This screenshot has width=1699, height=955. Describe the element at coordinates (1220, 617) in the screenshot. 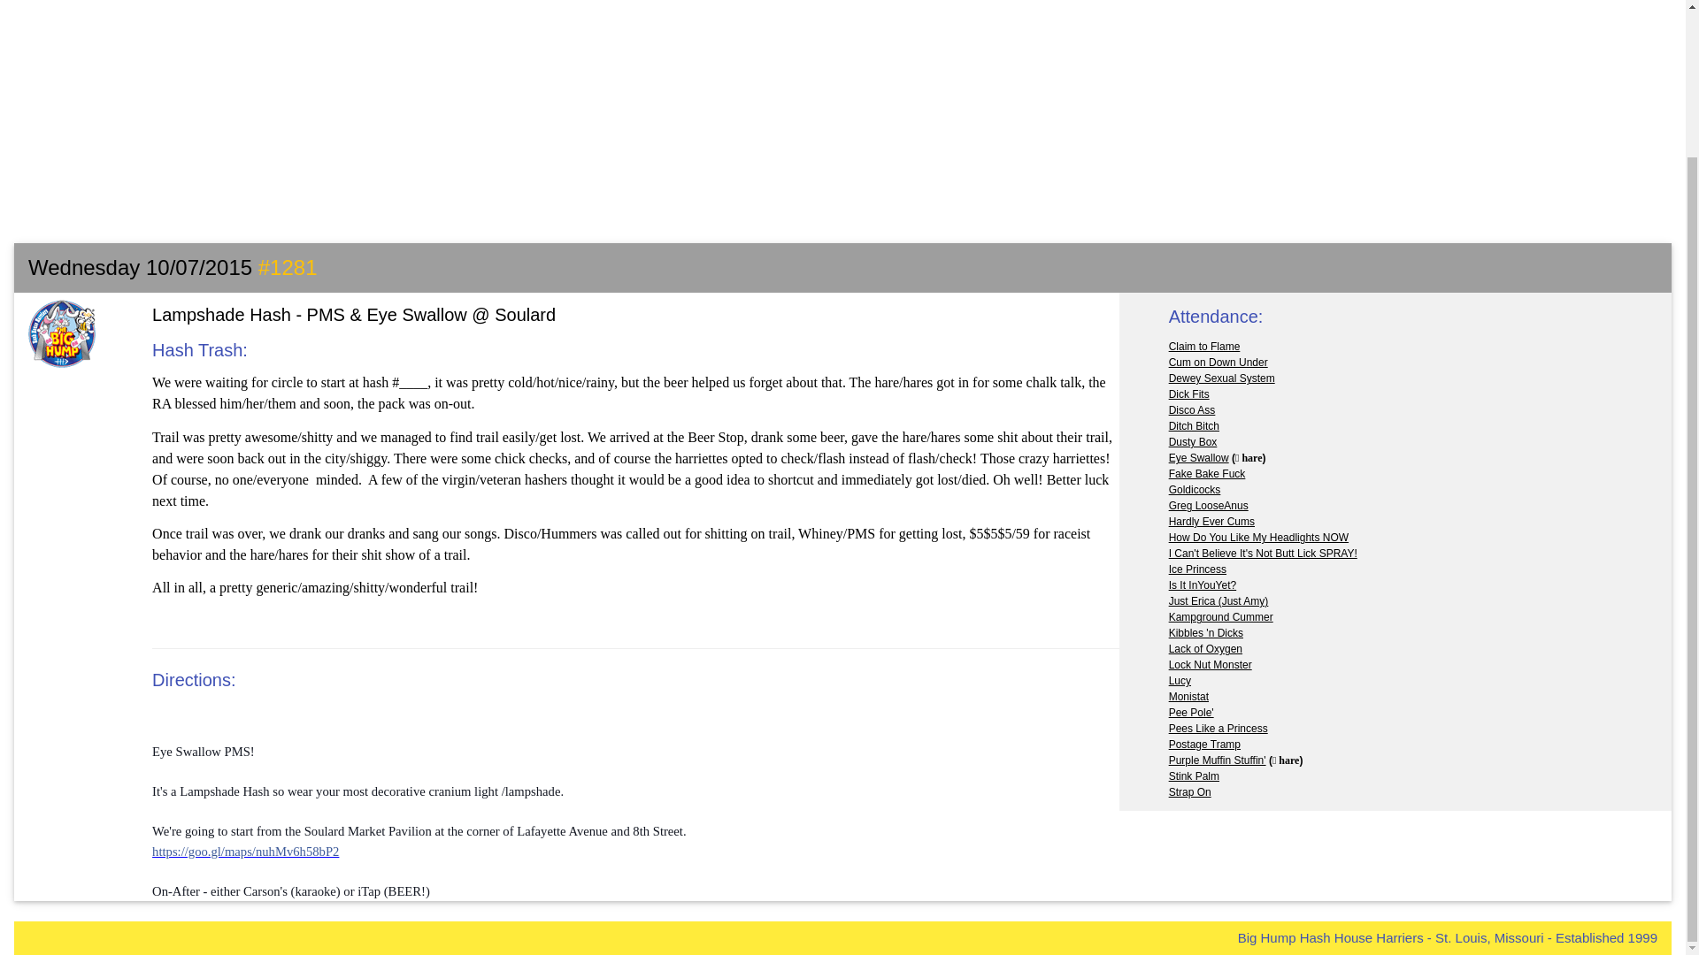

I see `Kampground Cummer` at that location.